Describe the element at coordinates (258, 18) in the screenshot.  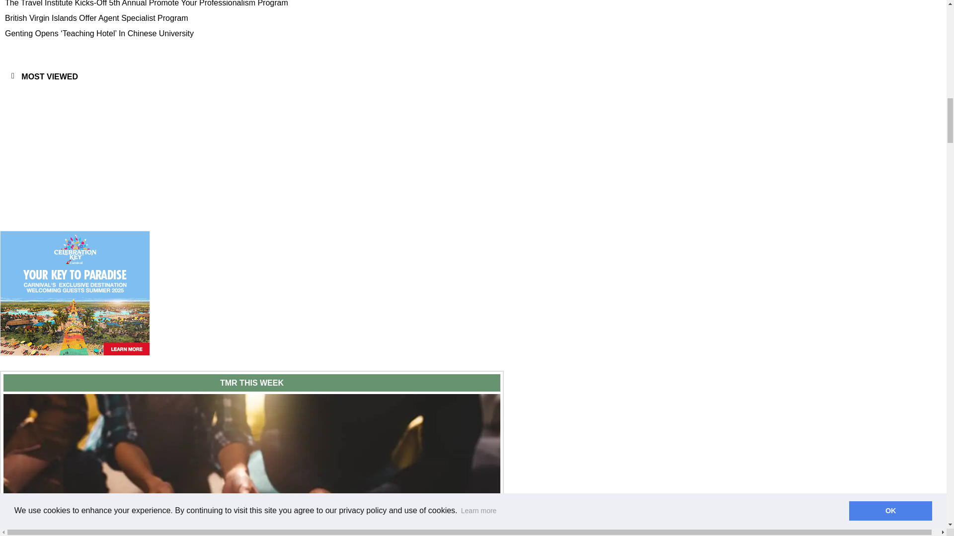
I see `British Virgin Islands Offer Agent Specialist Program` at that location.